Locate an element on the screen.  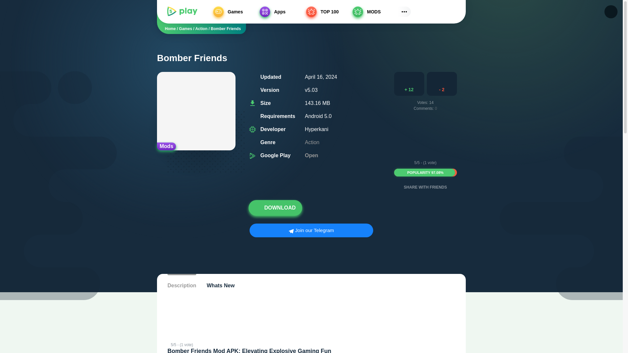
Apps is located at coordinates (315, 155).